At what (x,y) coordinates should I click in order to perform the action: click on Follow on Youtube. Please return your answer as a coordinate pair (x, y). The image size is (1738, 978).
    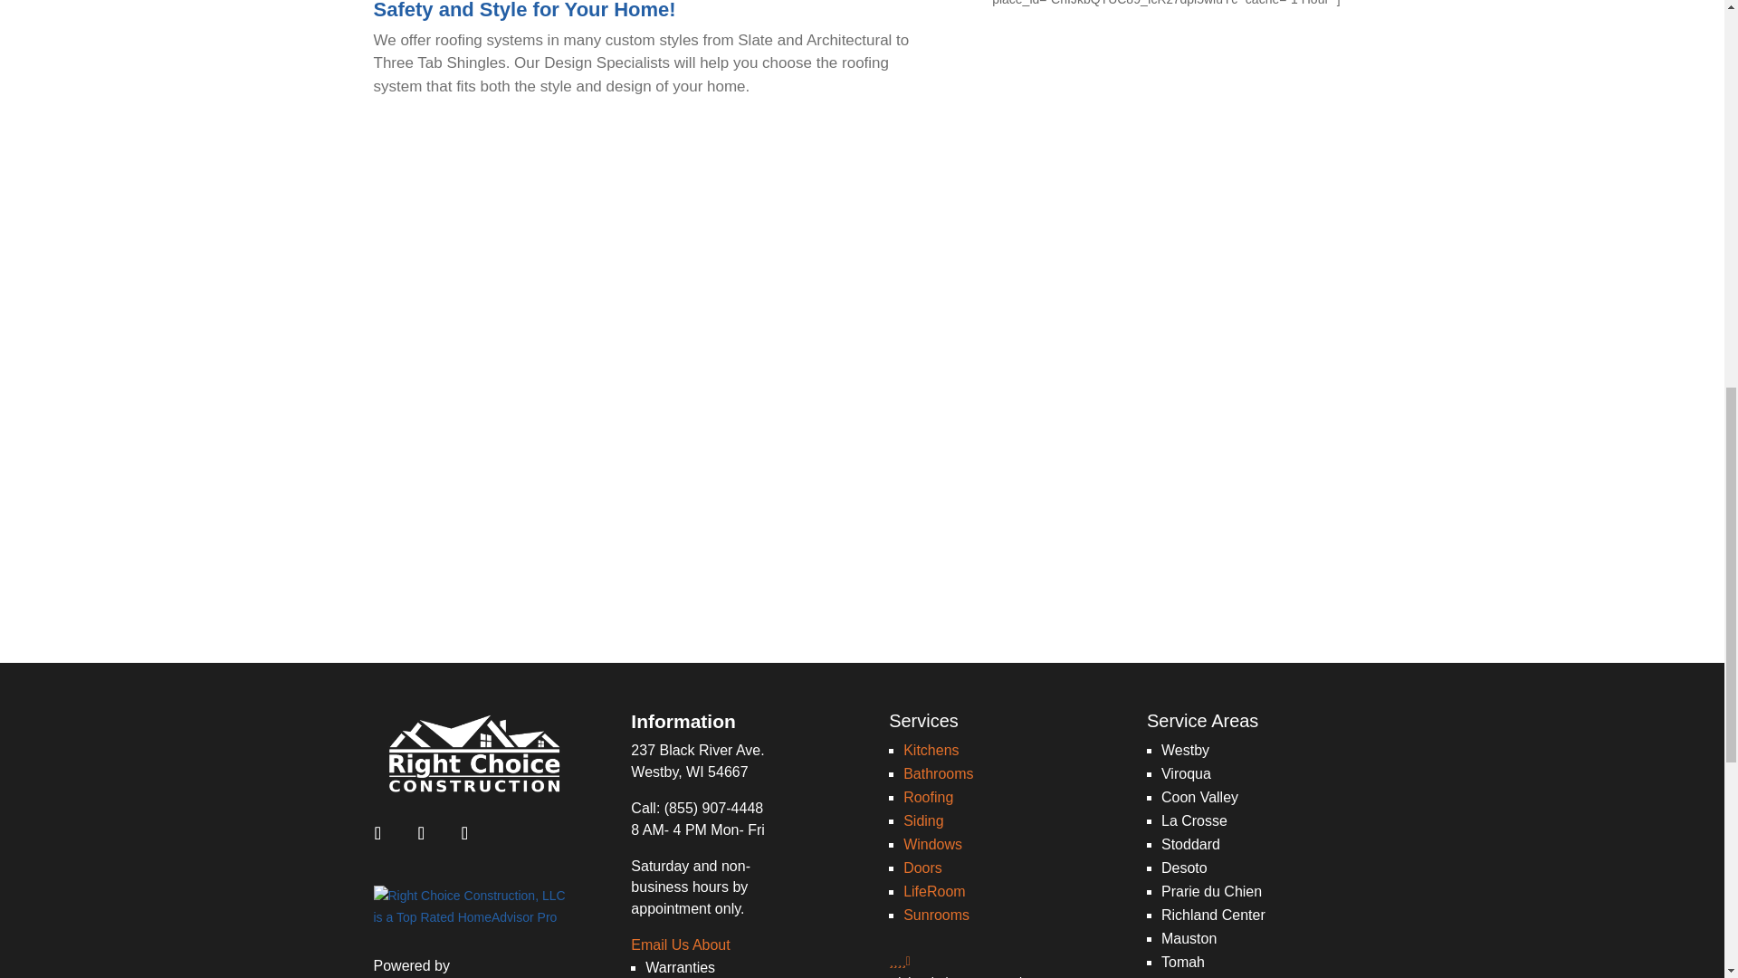
    Looking at the image, I should click on (464, 832).